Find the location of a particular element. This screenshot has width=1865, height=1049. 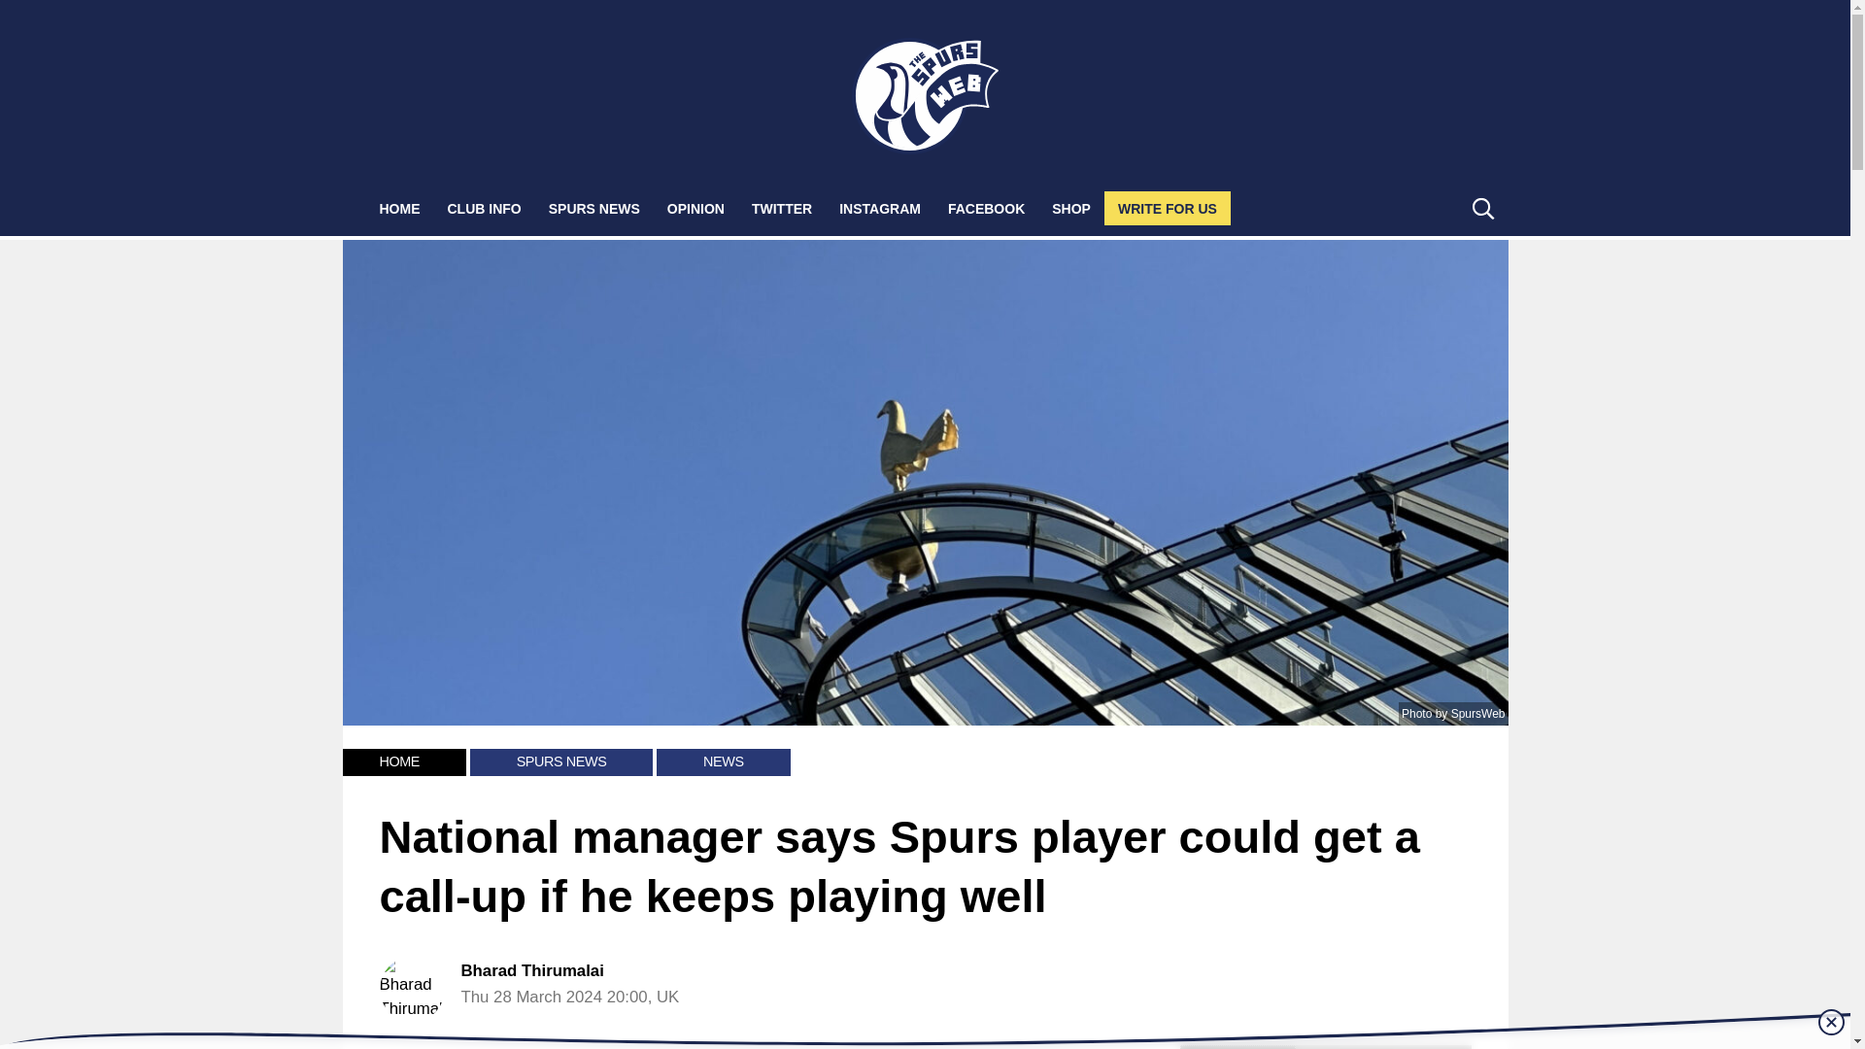

SPURS NEWS is located at coordinates (594, 208).